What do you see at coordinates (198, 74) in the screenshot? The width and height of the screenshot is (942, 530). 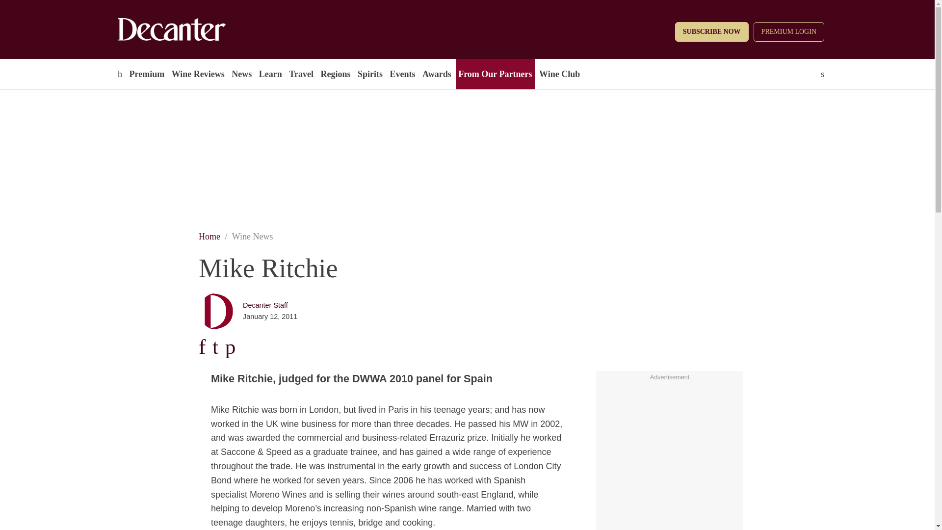 I see `Wine Reviews` at bounding box center [198, 74].